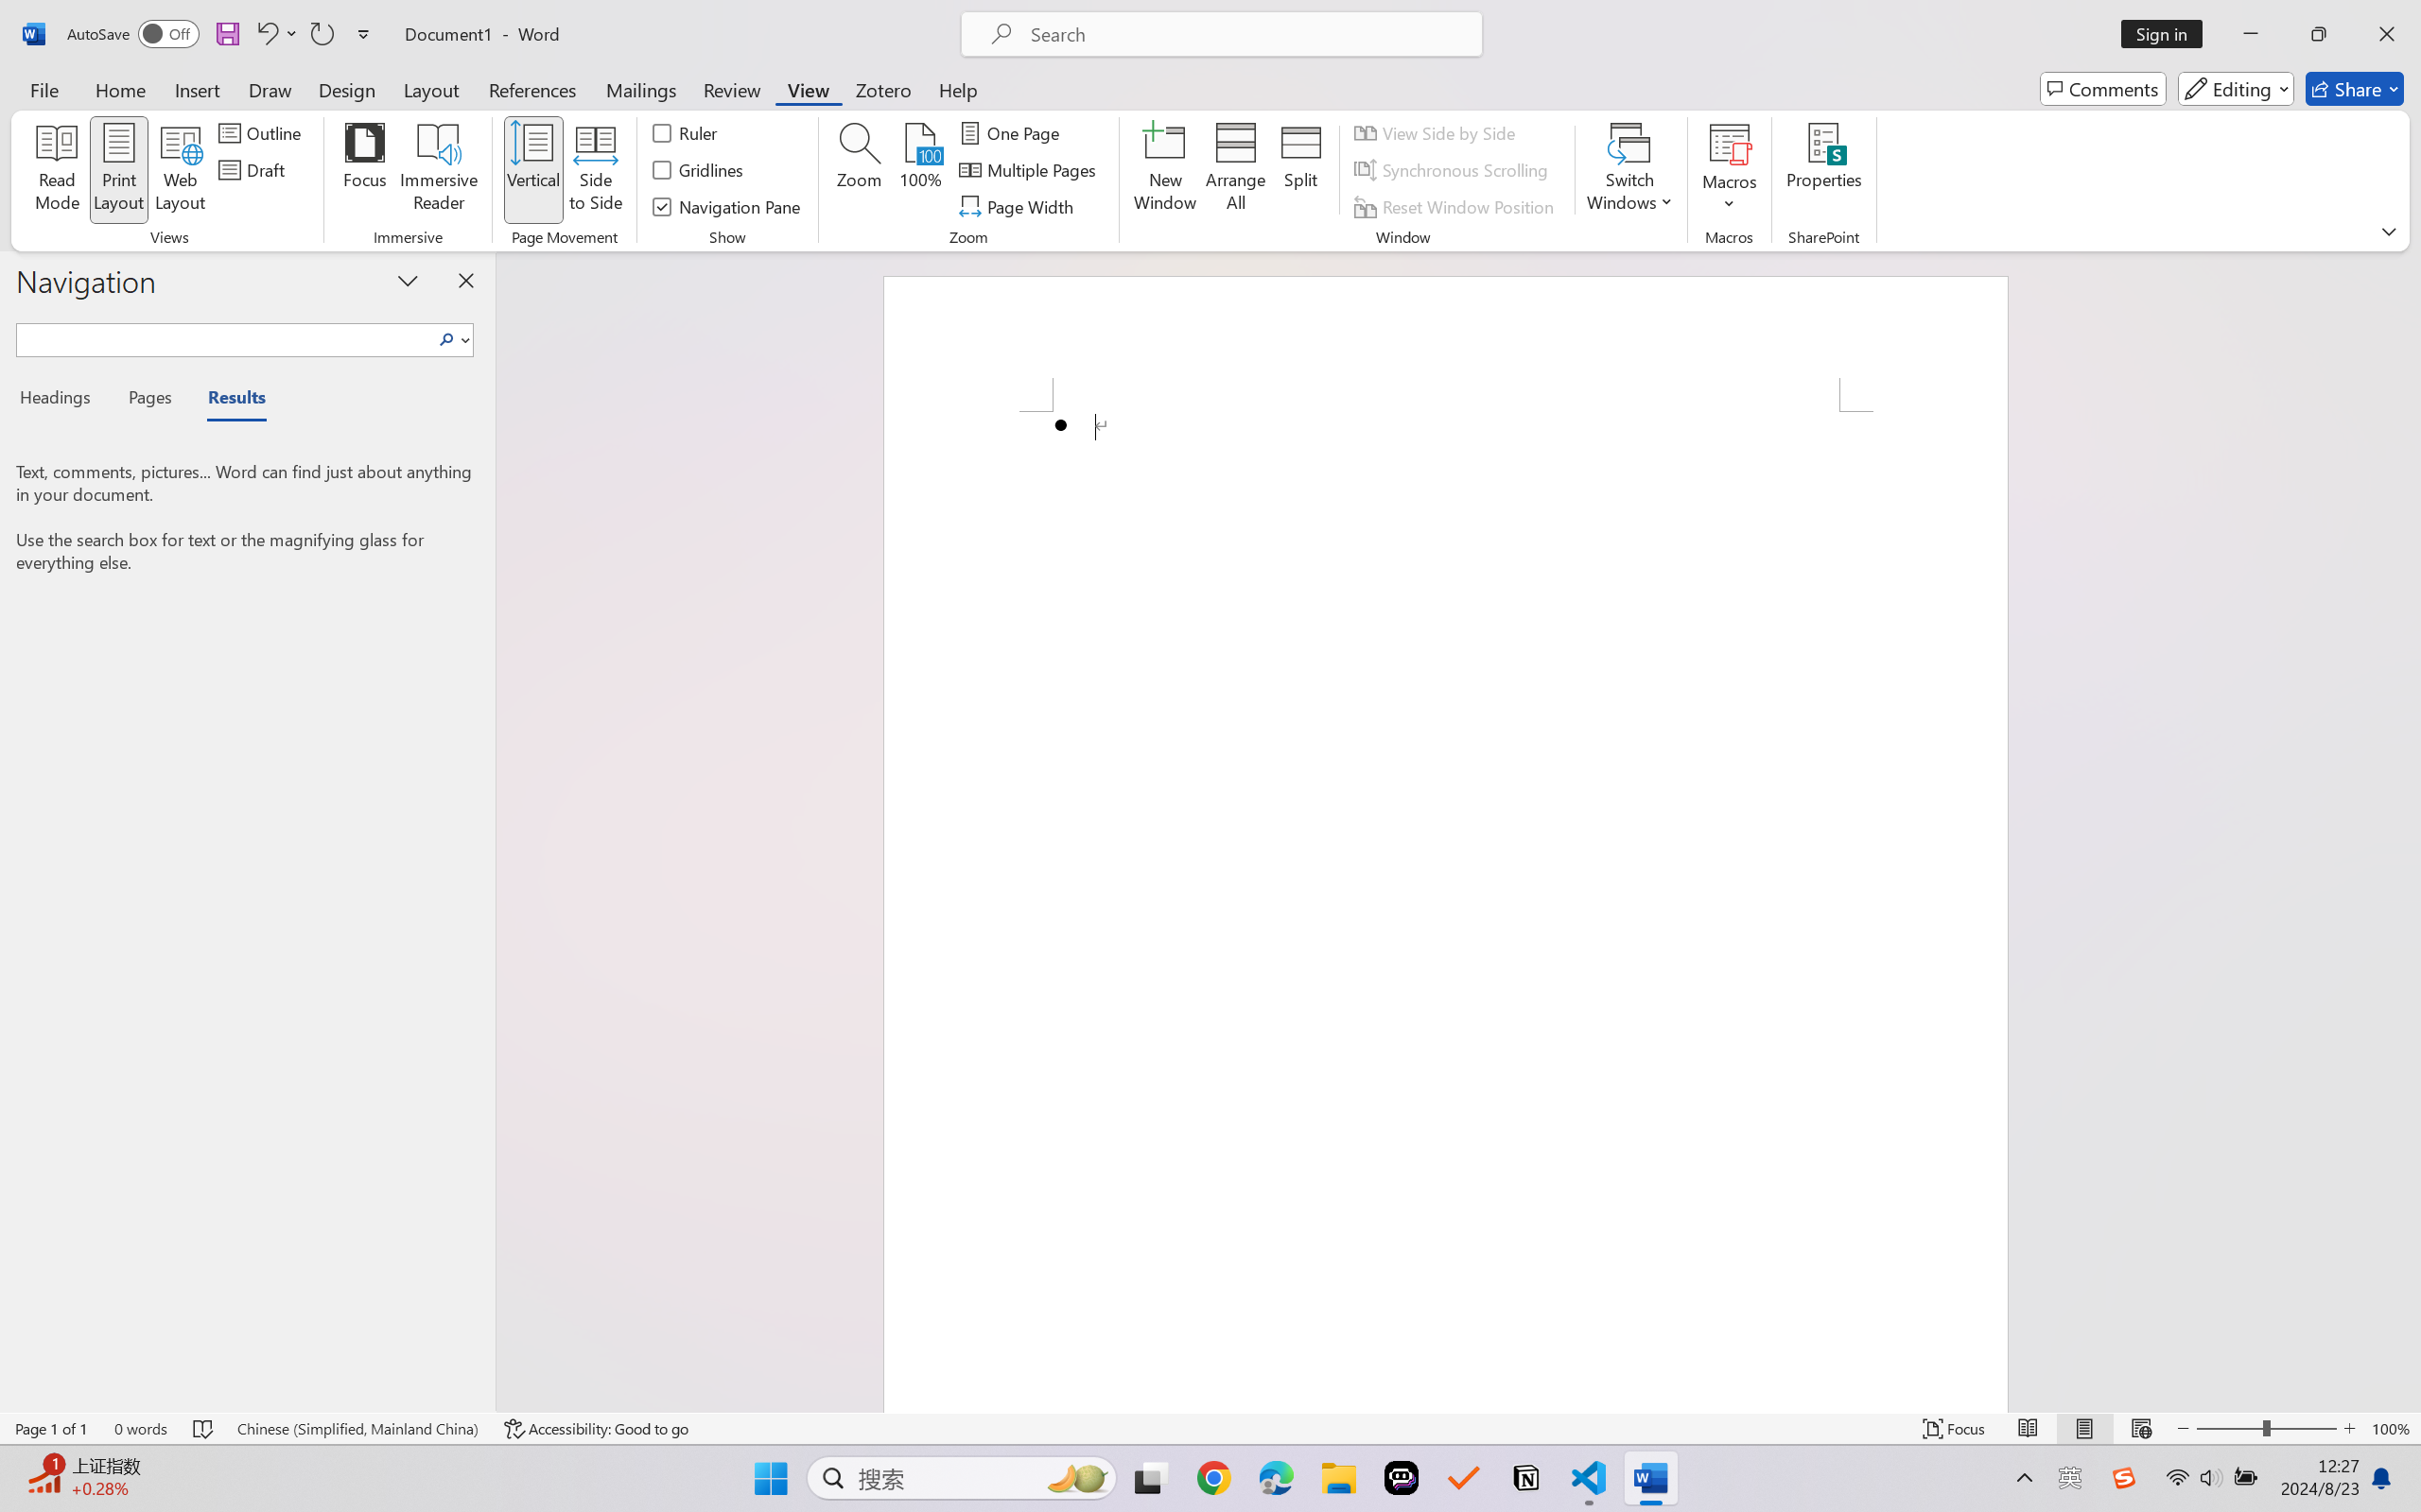 The width and height of the screenshot is (2421, 1512). What do you see at coordinates (700, 170) in the screenshot?
I see `Gridlines` at bounding box center [700, 170].